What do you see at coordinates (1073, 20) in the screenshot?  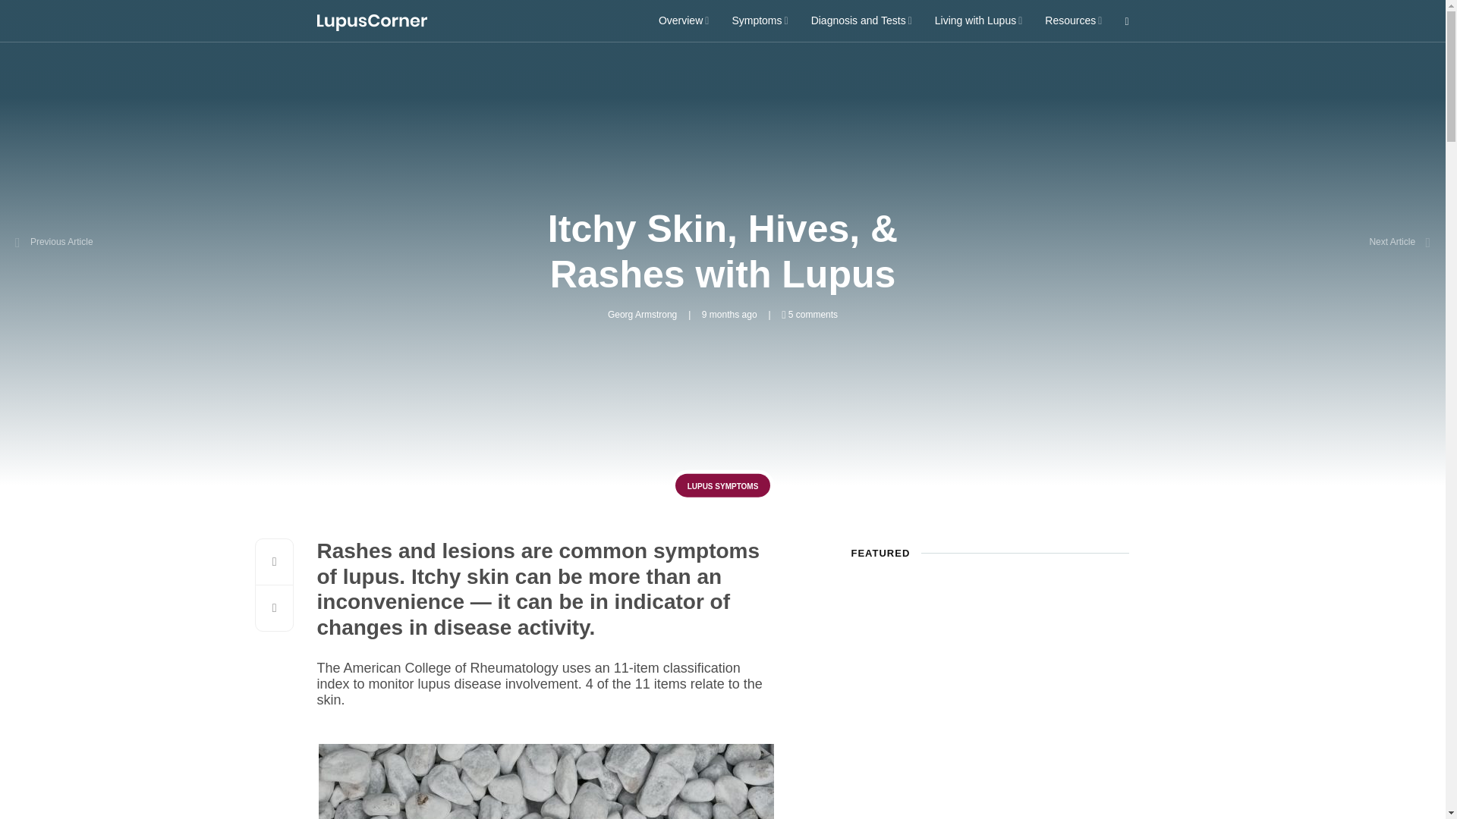 I see `Resources` at bounding box center [1073, 20].